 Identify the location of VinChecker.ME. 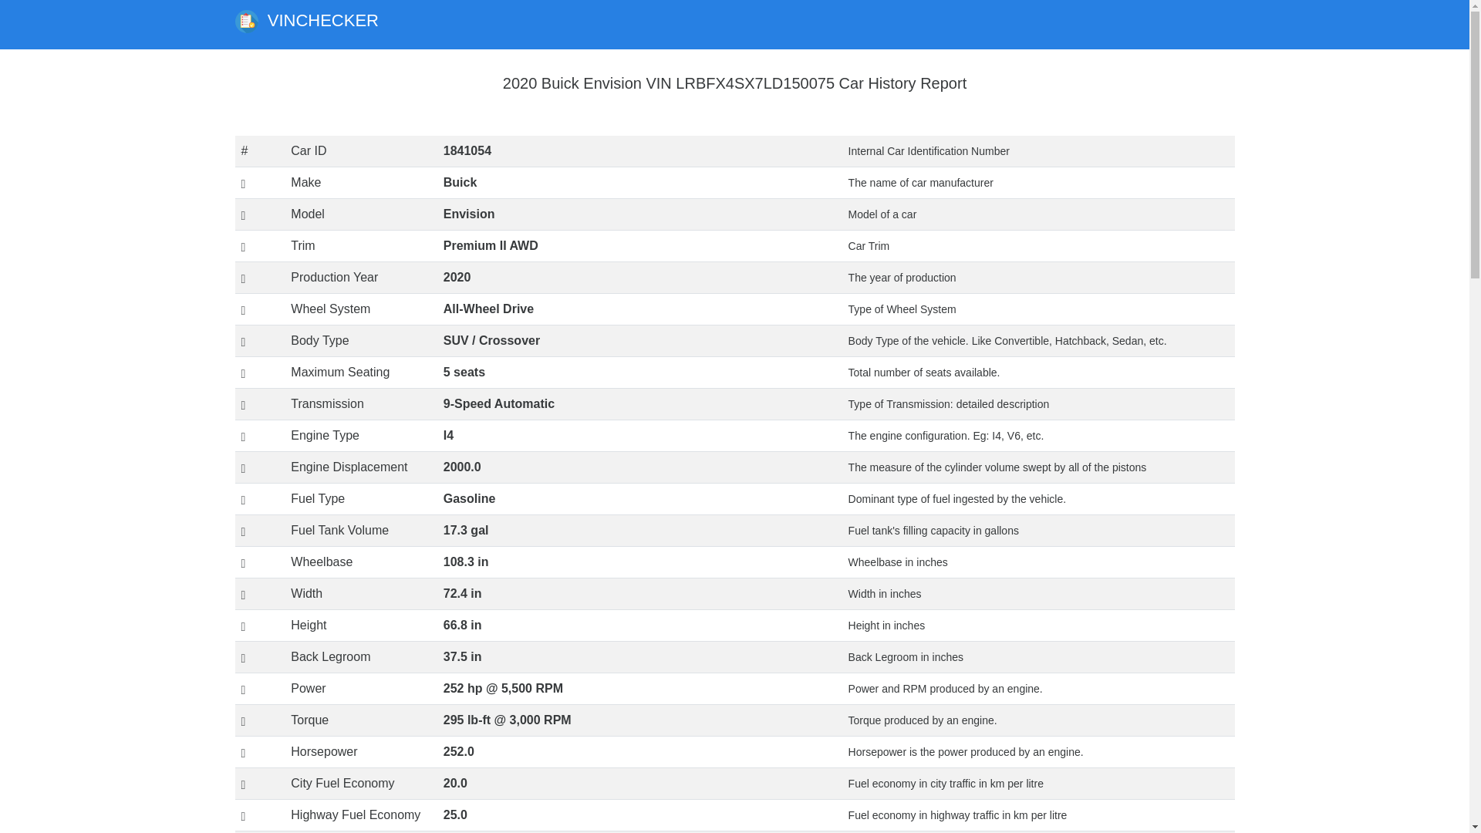
(245, 22).